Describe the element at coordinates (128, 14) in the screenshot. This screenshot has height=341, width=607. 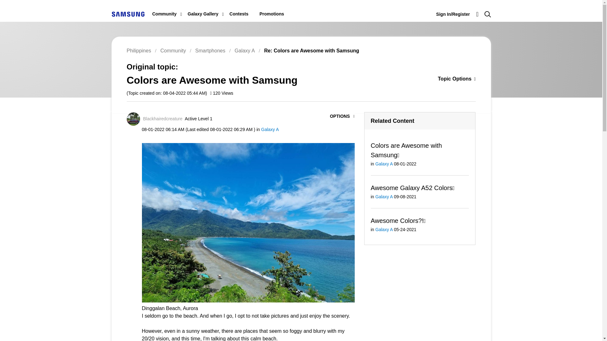
I see `Philippines` at that location.